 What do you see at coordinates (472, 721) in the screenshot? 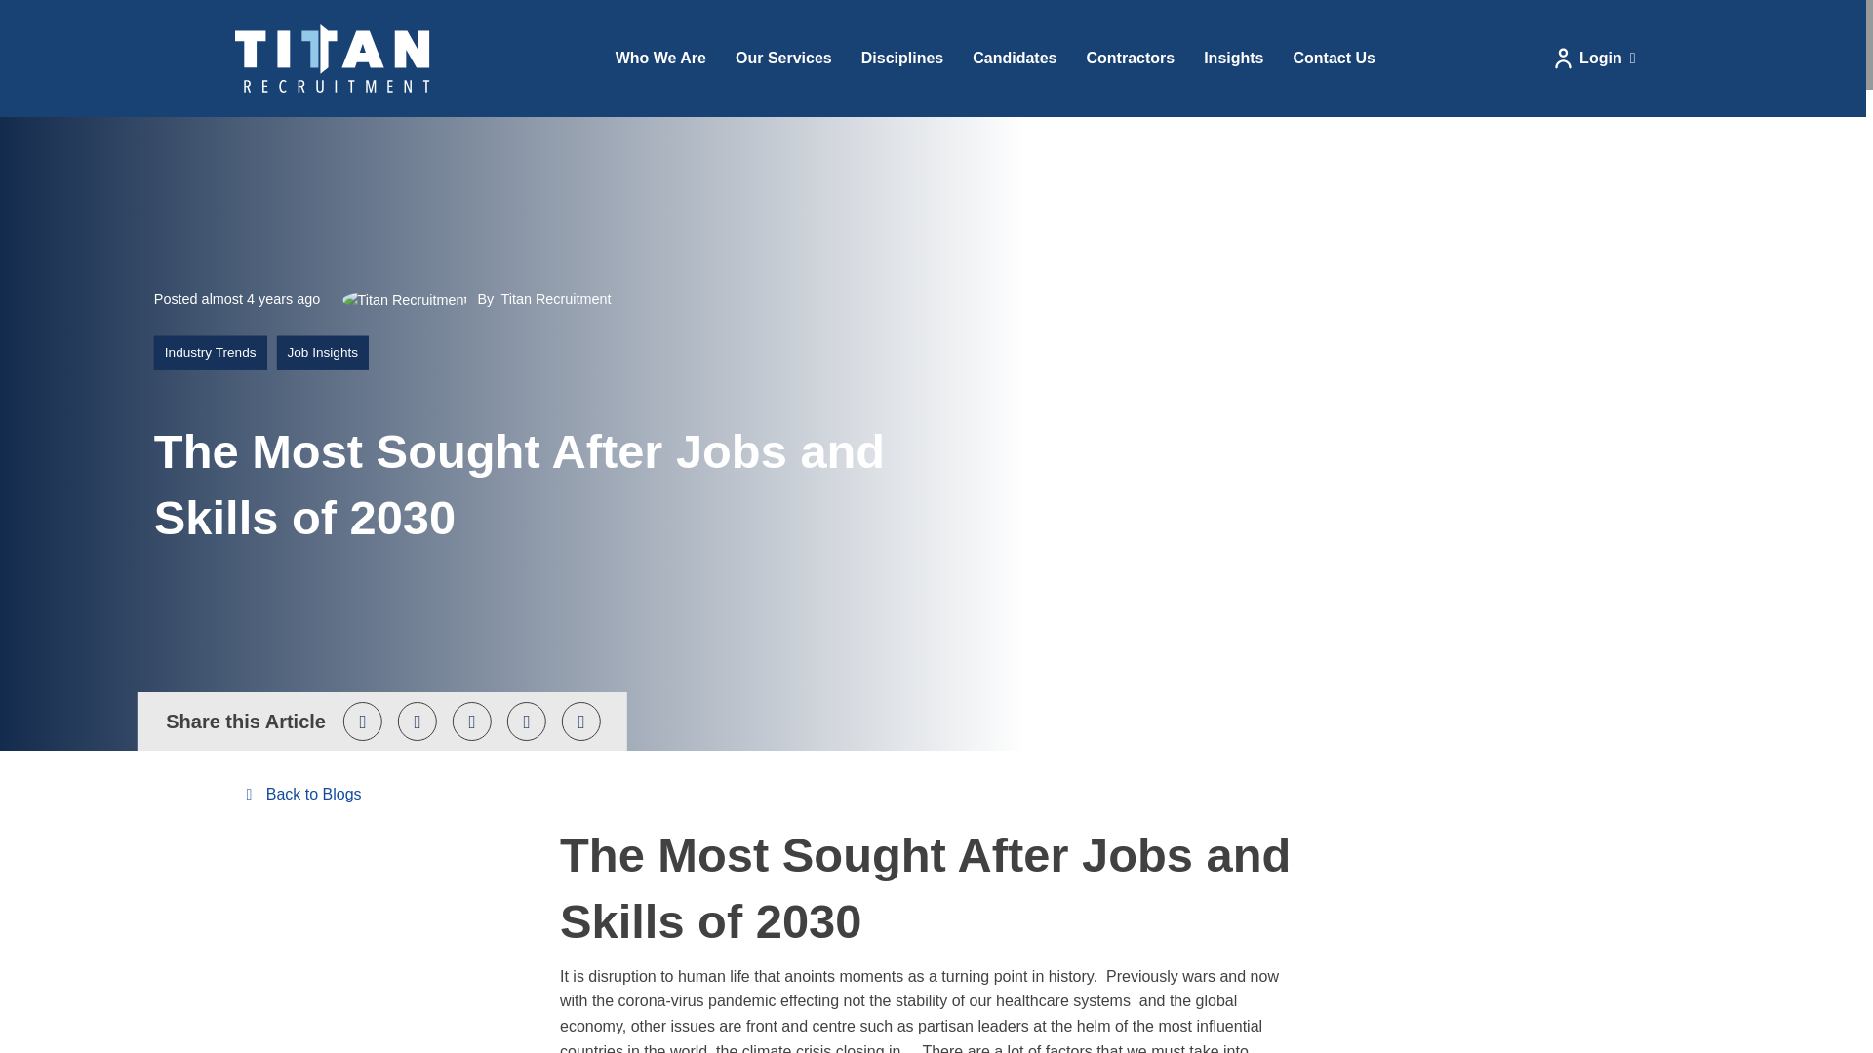
I see `Share on LinkedIn` at bounding box center [472, 721].